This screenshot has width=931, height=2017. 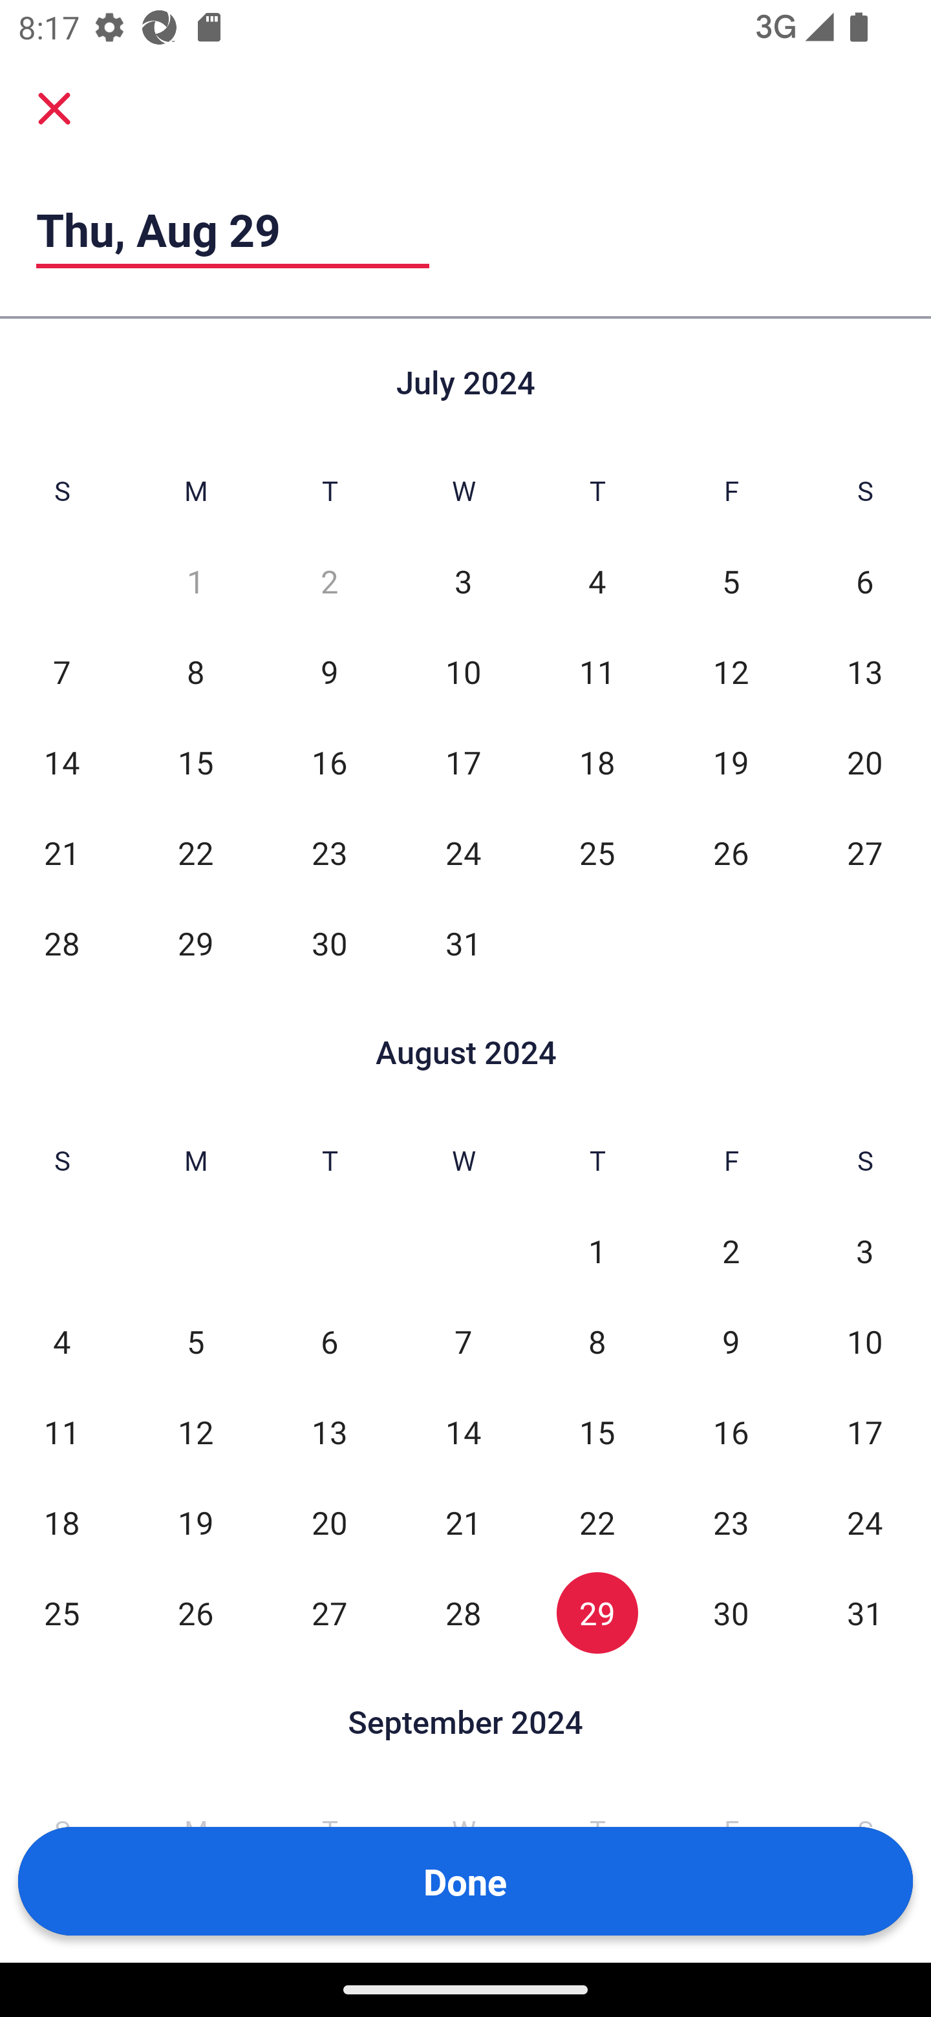 I want to click on 18 Thu, Jul 18, Not Selected, so click(x=597, y=762).